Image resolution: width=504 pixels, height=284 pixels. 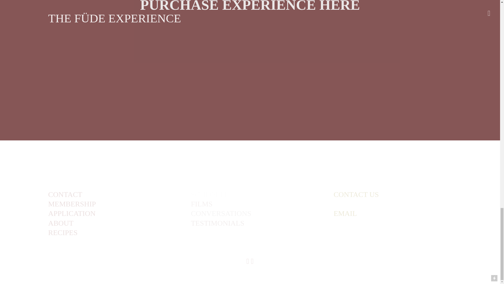 I want to click on APPLICATION, so click(x=71, y=214).